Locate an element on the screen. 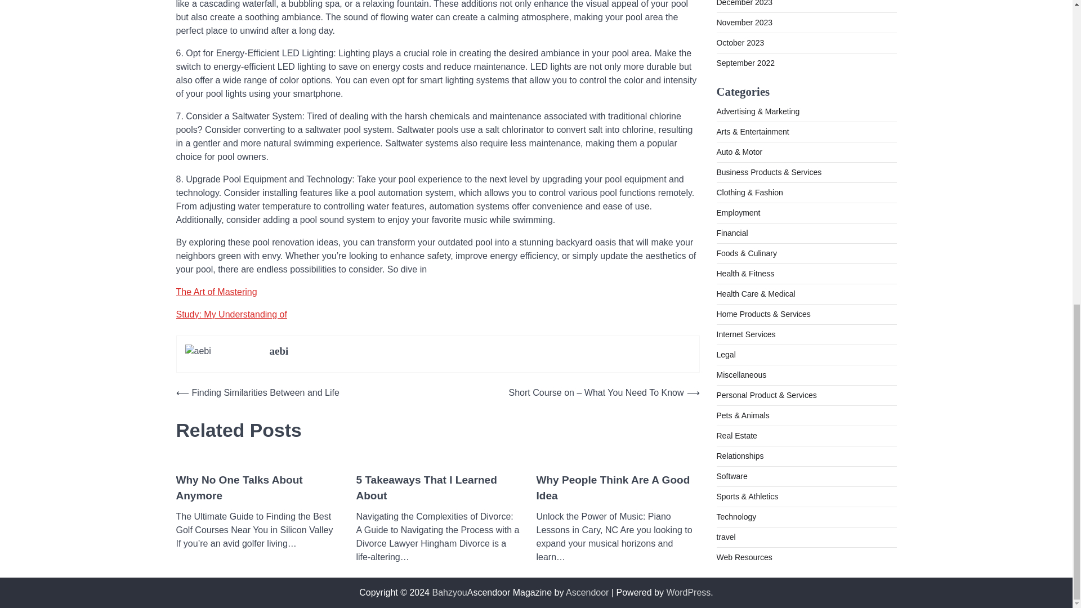 This screenshot has height=608, width=1081. Employment is located at coordinates (738, 135).